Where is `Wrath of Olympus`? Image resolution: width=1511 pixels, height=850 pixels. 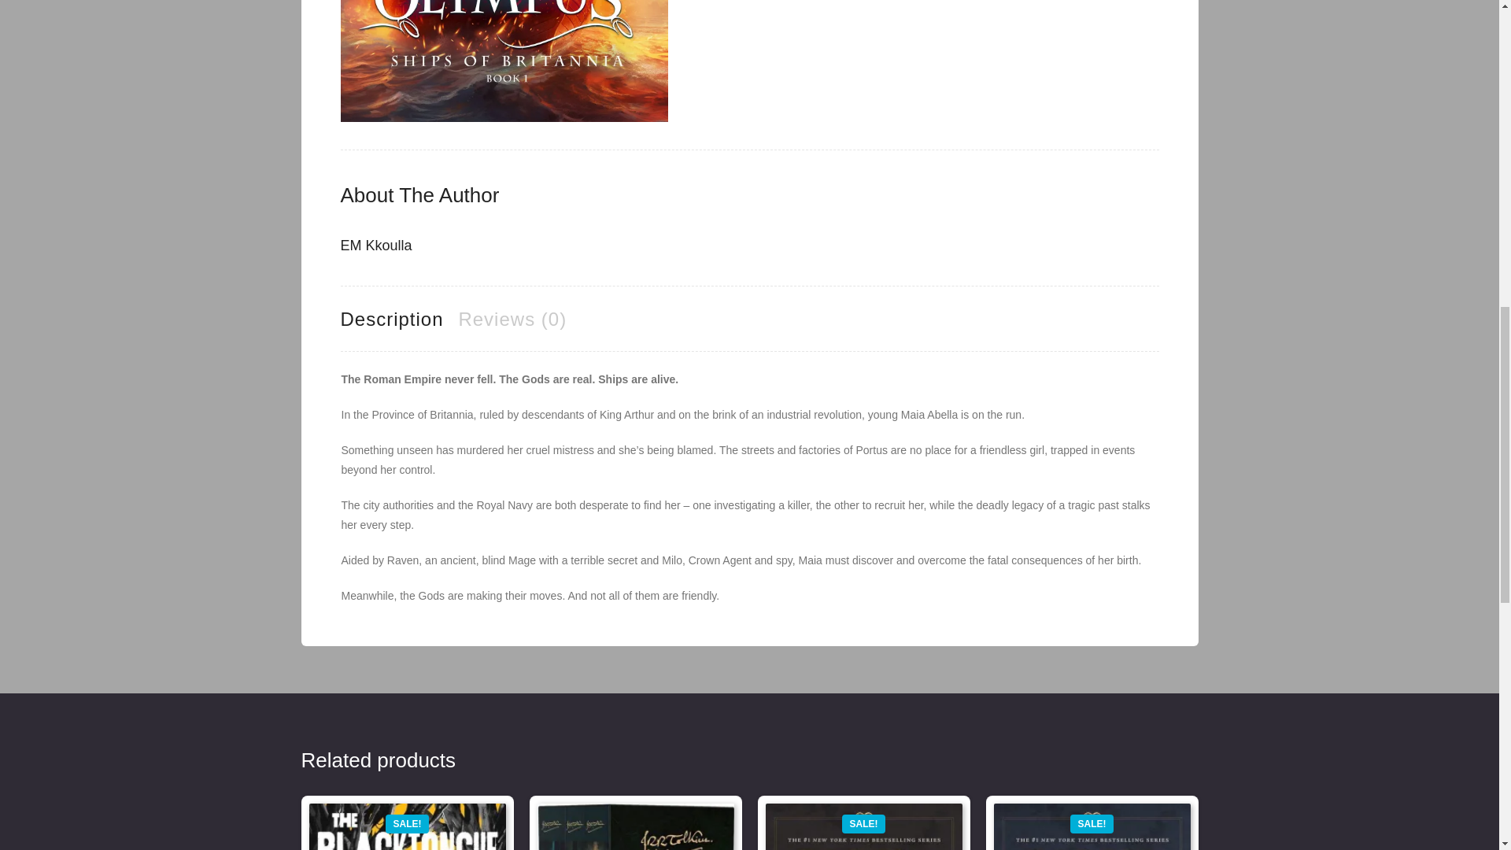
Wrath of Olympus is located at coordinates (504, 61).